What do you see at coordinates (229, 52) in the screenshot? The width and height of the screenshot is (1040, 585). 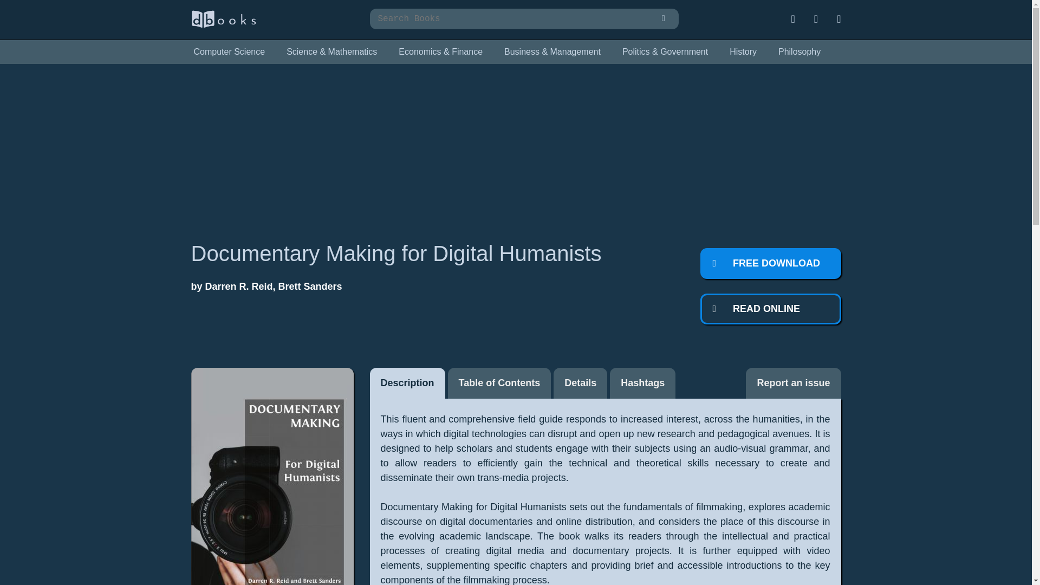 I see `Computer Science` at bounding box center [229, 52].